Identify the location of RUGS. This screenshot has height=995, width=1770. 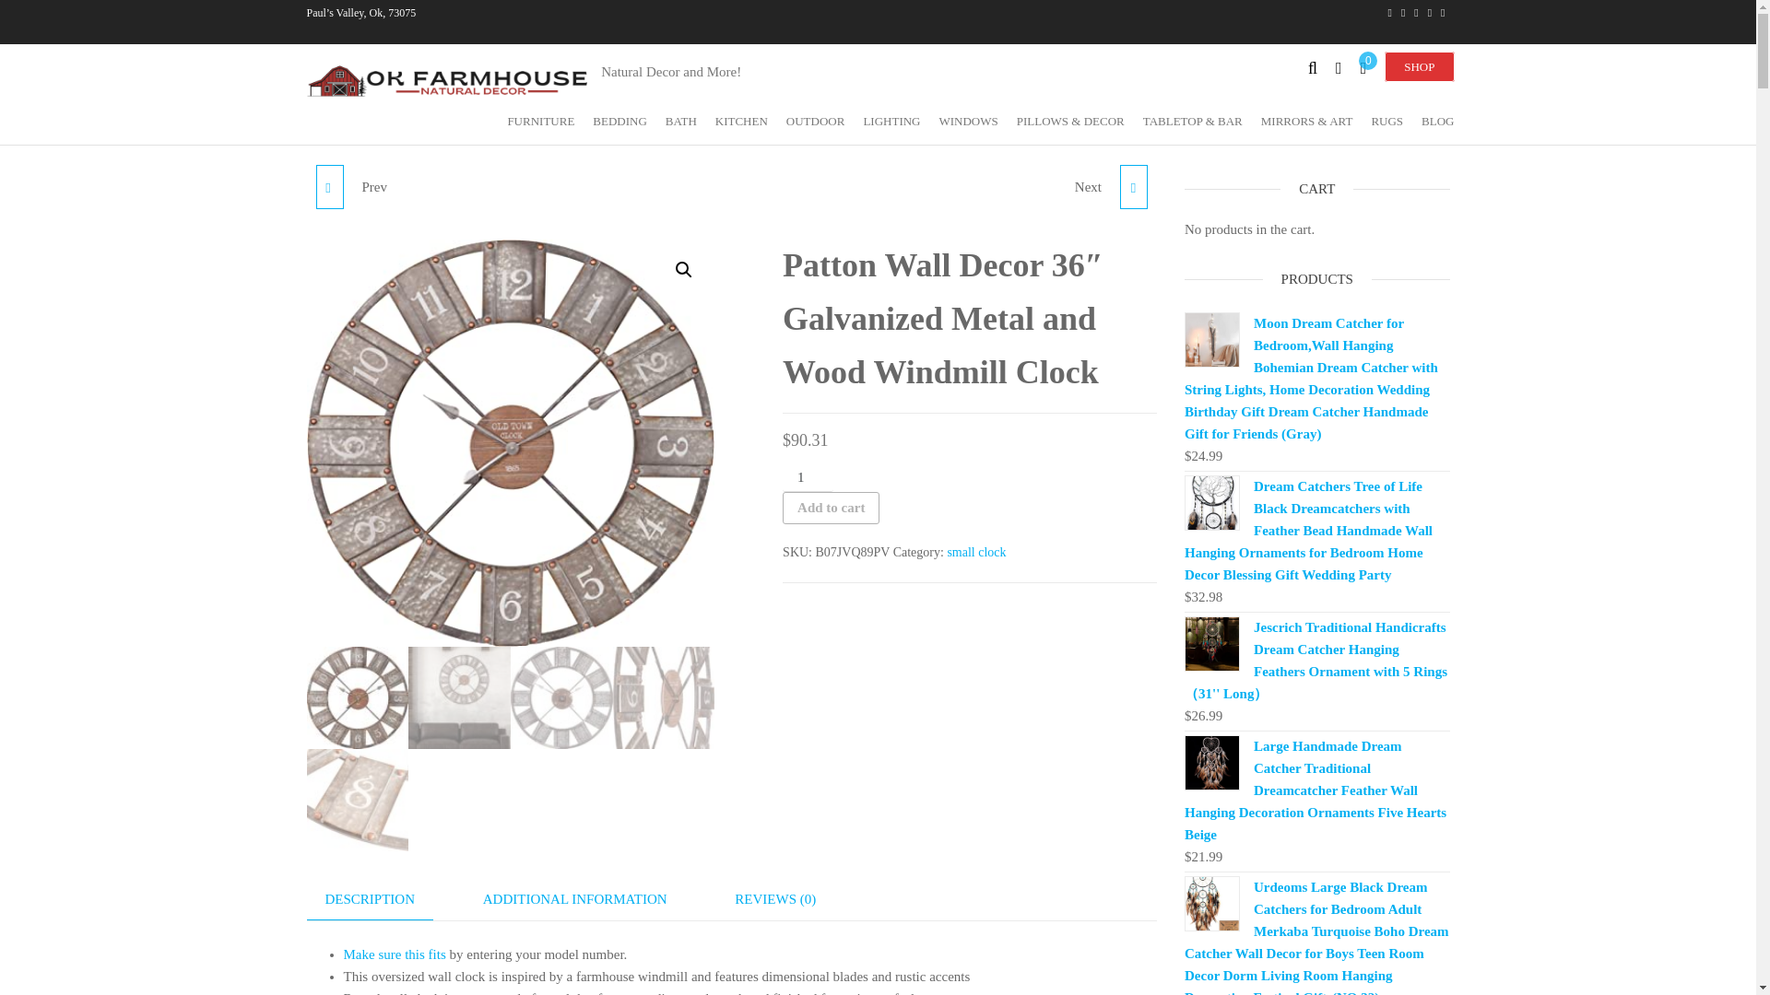
(1386, 121).